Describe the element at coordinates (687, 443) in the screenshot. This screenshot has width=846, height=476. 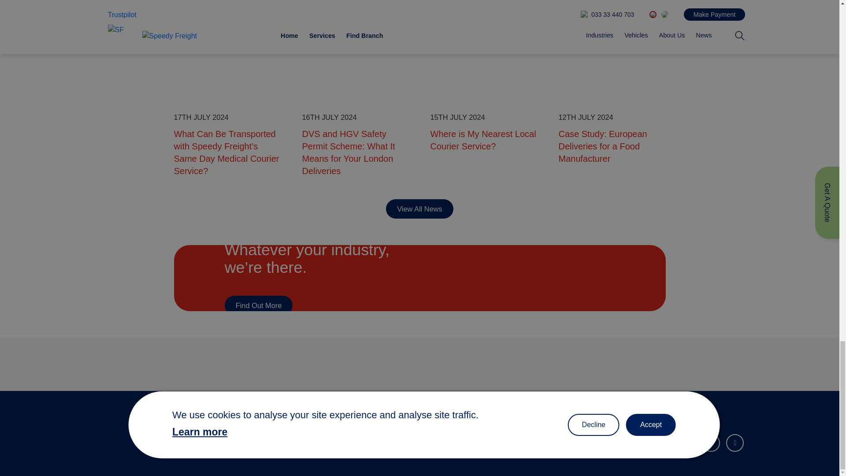
I see `Facebook` at that location.